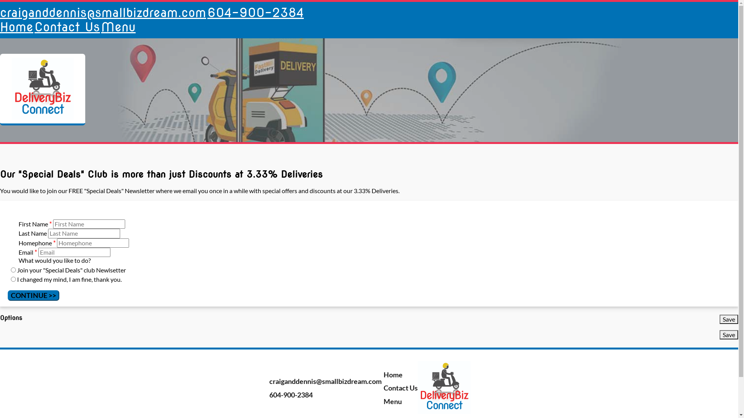  I want to click on Menu, so click(119, 27).